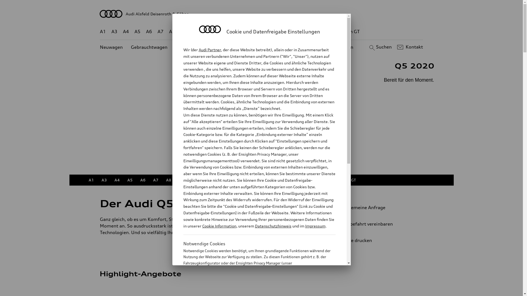 This screenshot has height=296, width=527. Describe the element at coordinates (245, 32) in the screenshot. I see `Q7` at that location.